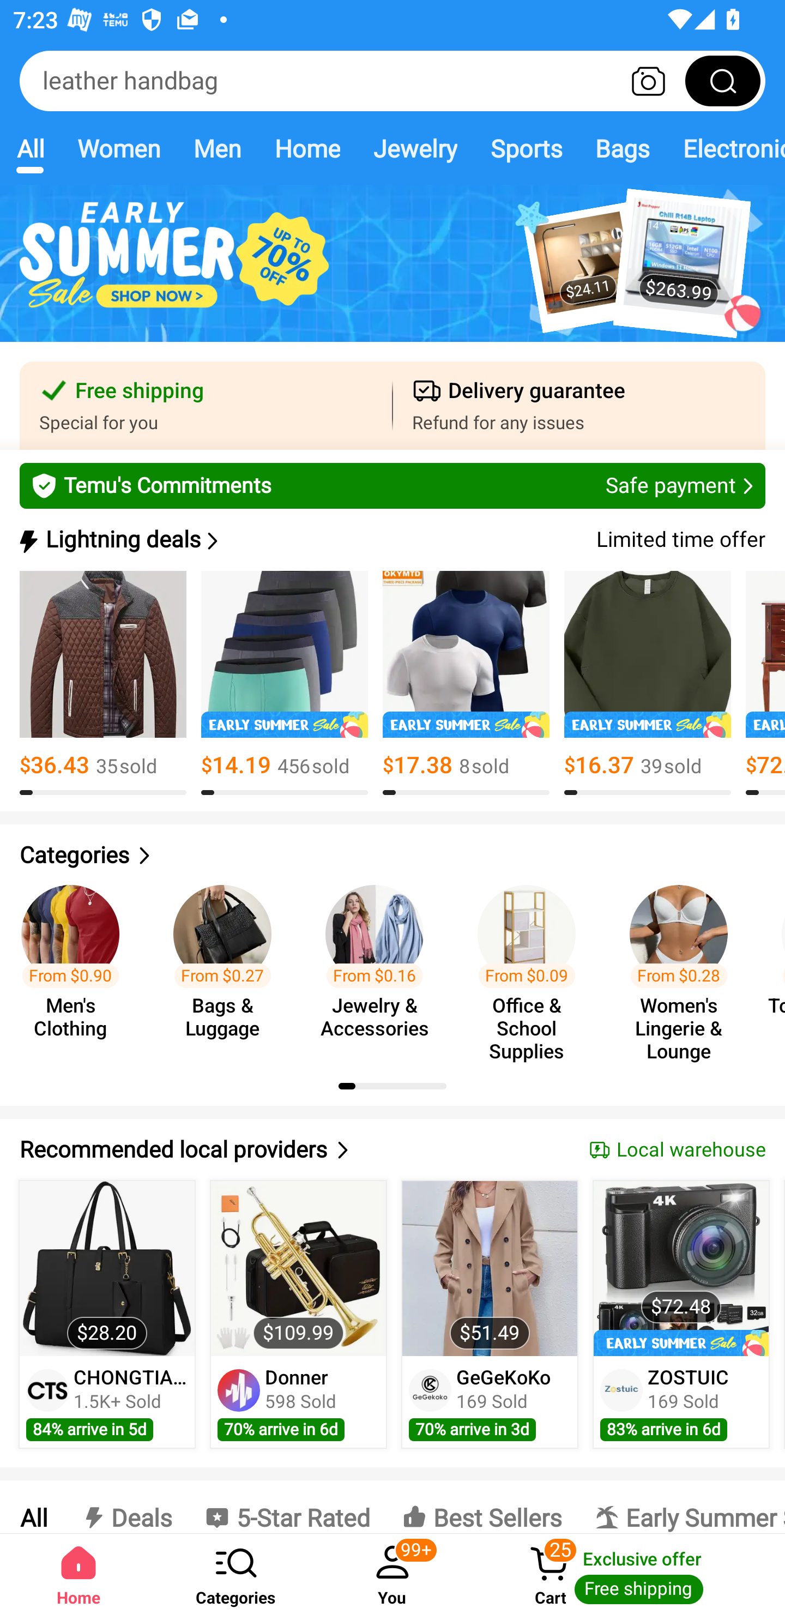 The image size is (785, 1614). I want to click on $109.99, so click(299, 1268).